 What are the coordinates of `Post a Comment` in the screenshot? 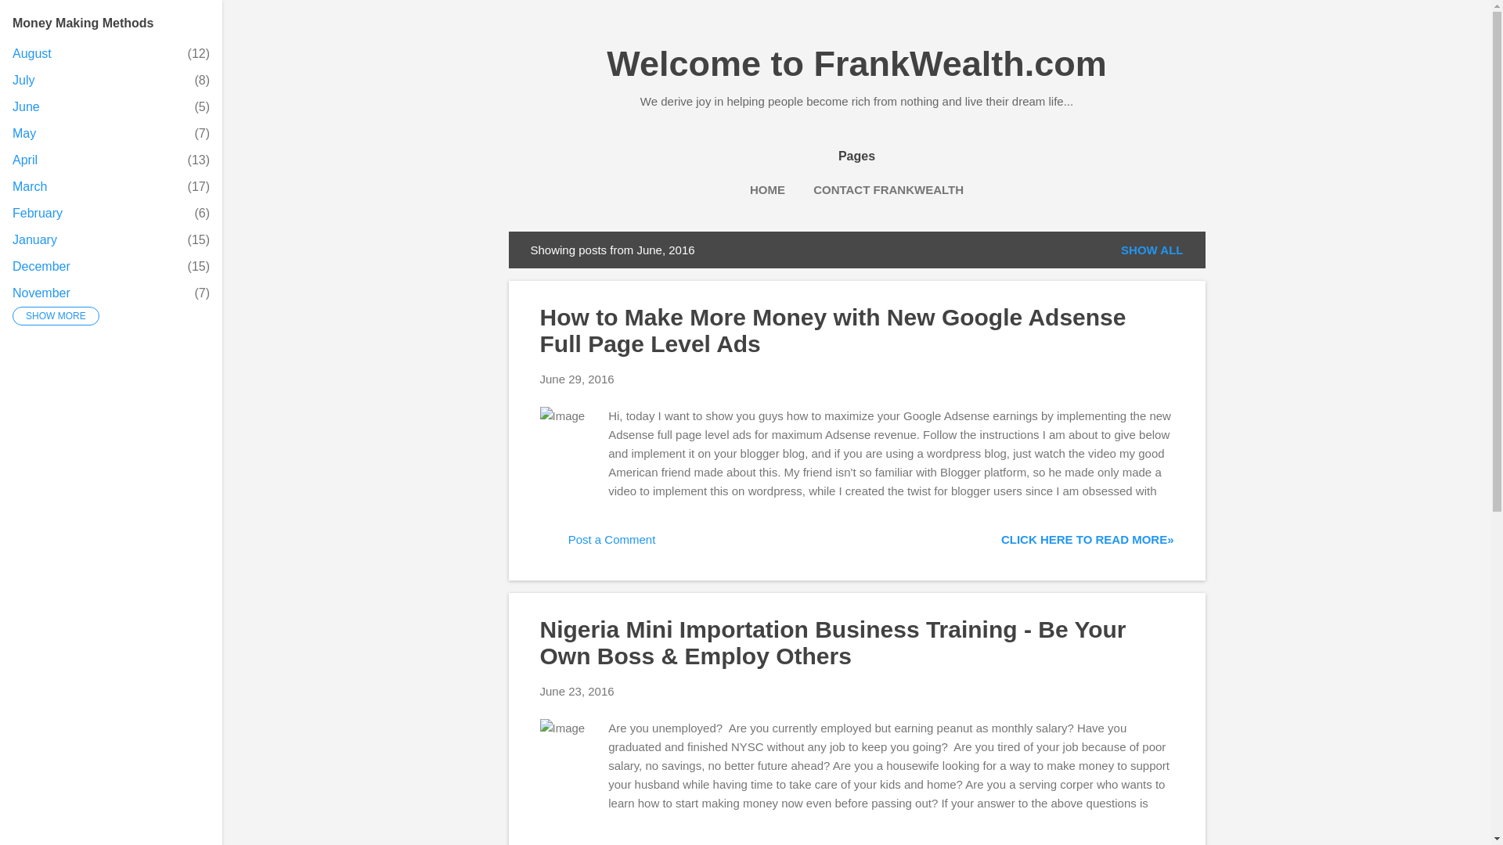 It's located at (1152, 250).